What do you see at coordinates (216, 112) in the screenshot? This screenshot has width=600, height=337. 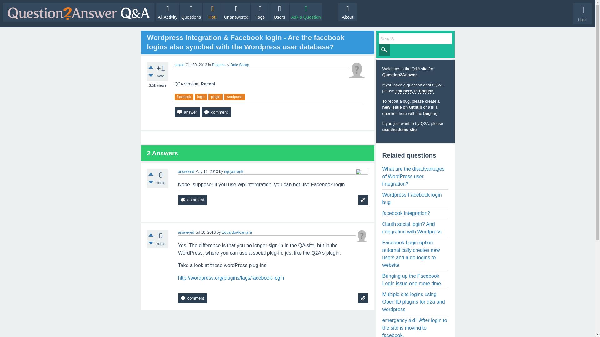 I see `comment` at bounding box center [216, 112].